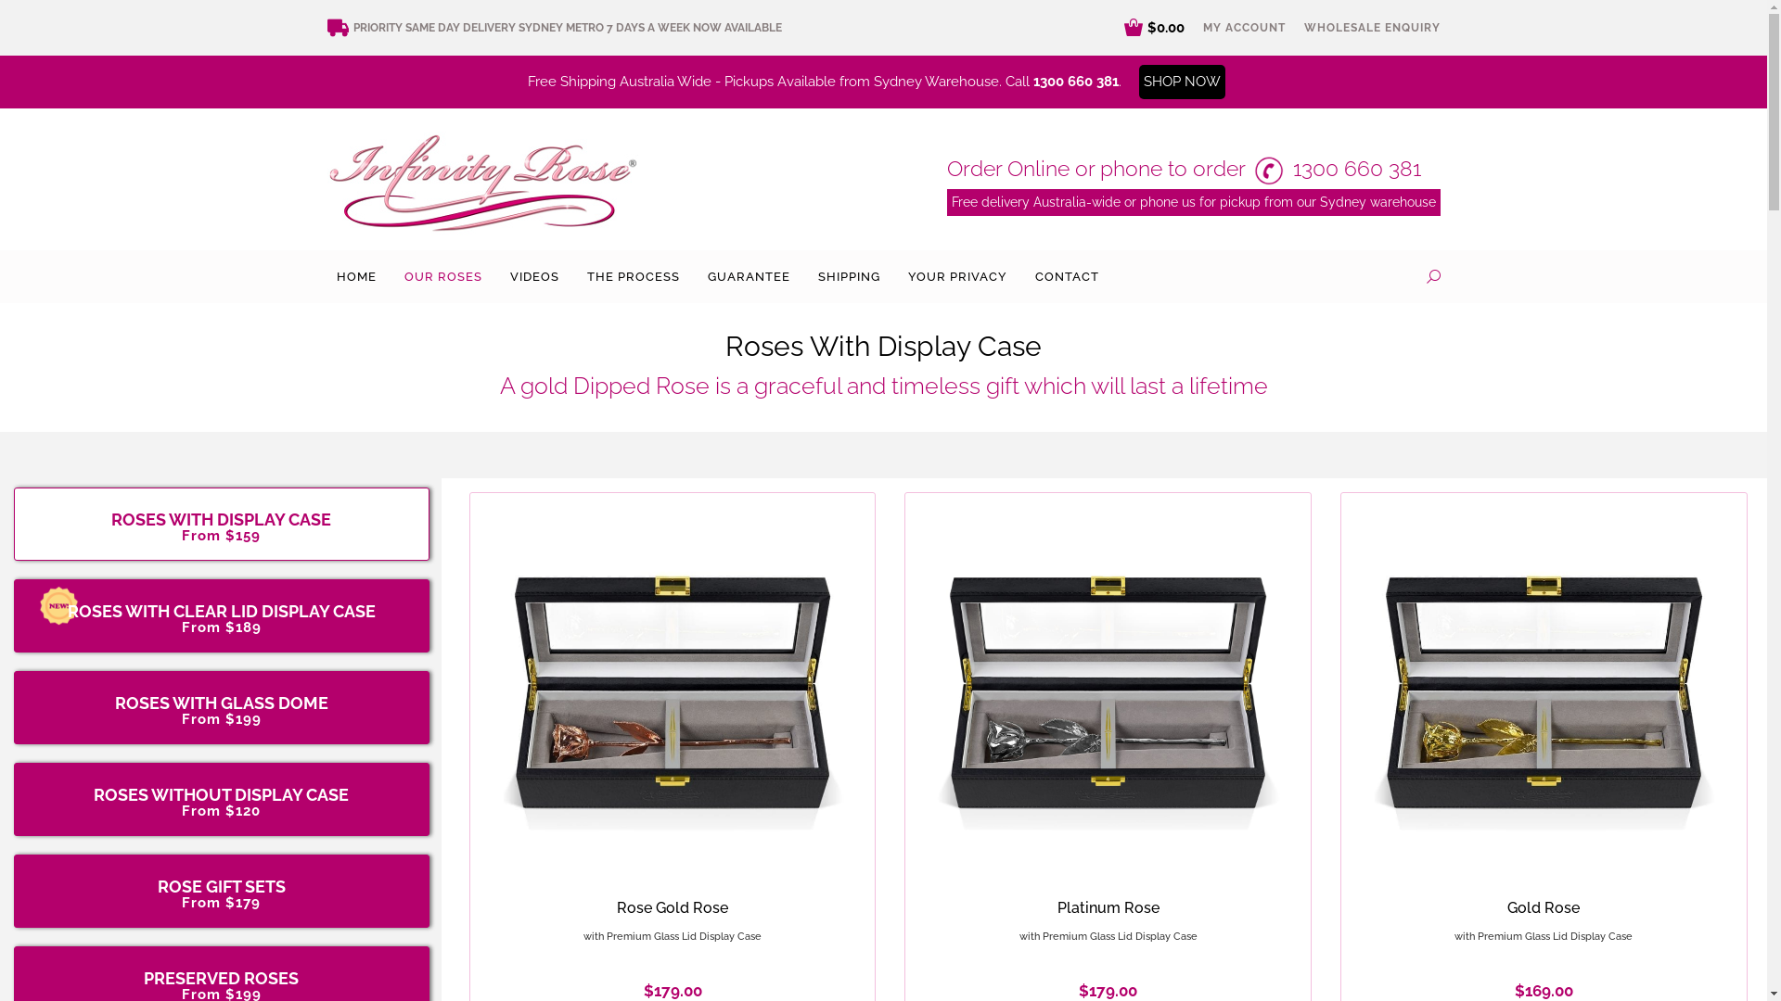  What do you see at coordinates (222, 886) in the screenshot?
I see `ROSE GIFT SETS
From $179` at bounding box center [222, 886].